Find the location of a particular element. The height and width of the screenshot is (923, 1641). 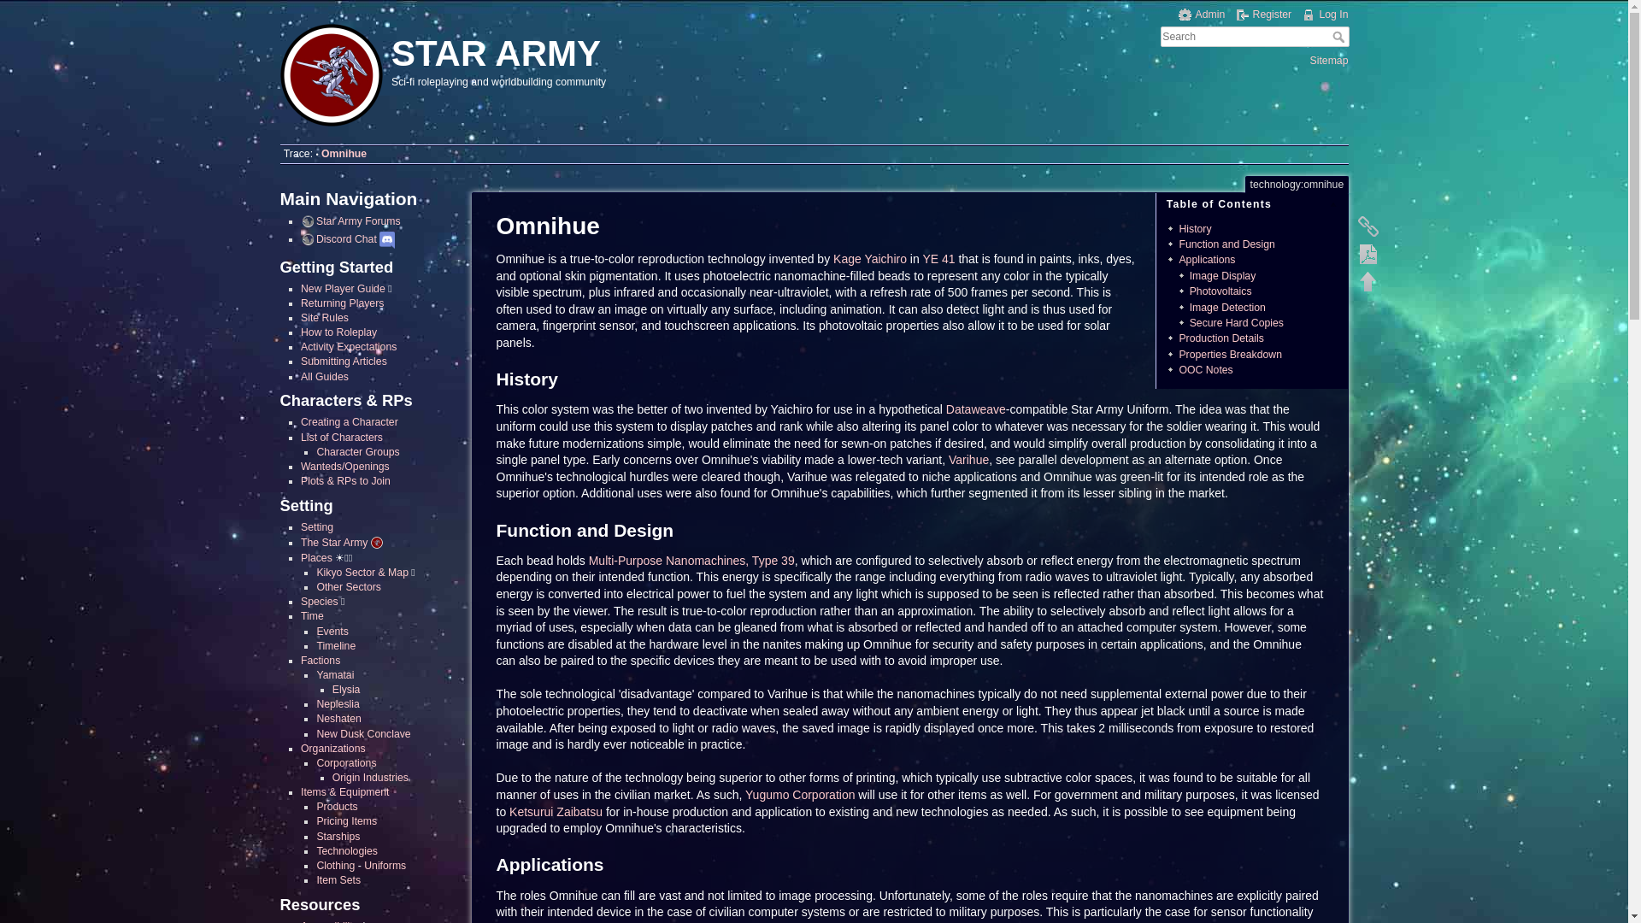

Log In is located at coordinates (1324, 14).